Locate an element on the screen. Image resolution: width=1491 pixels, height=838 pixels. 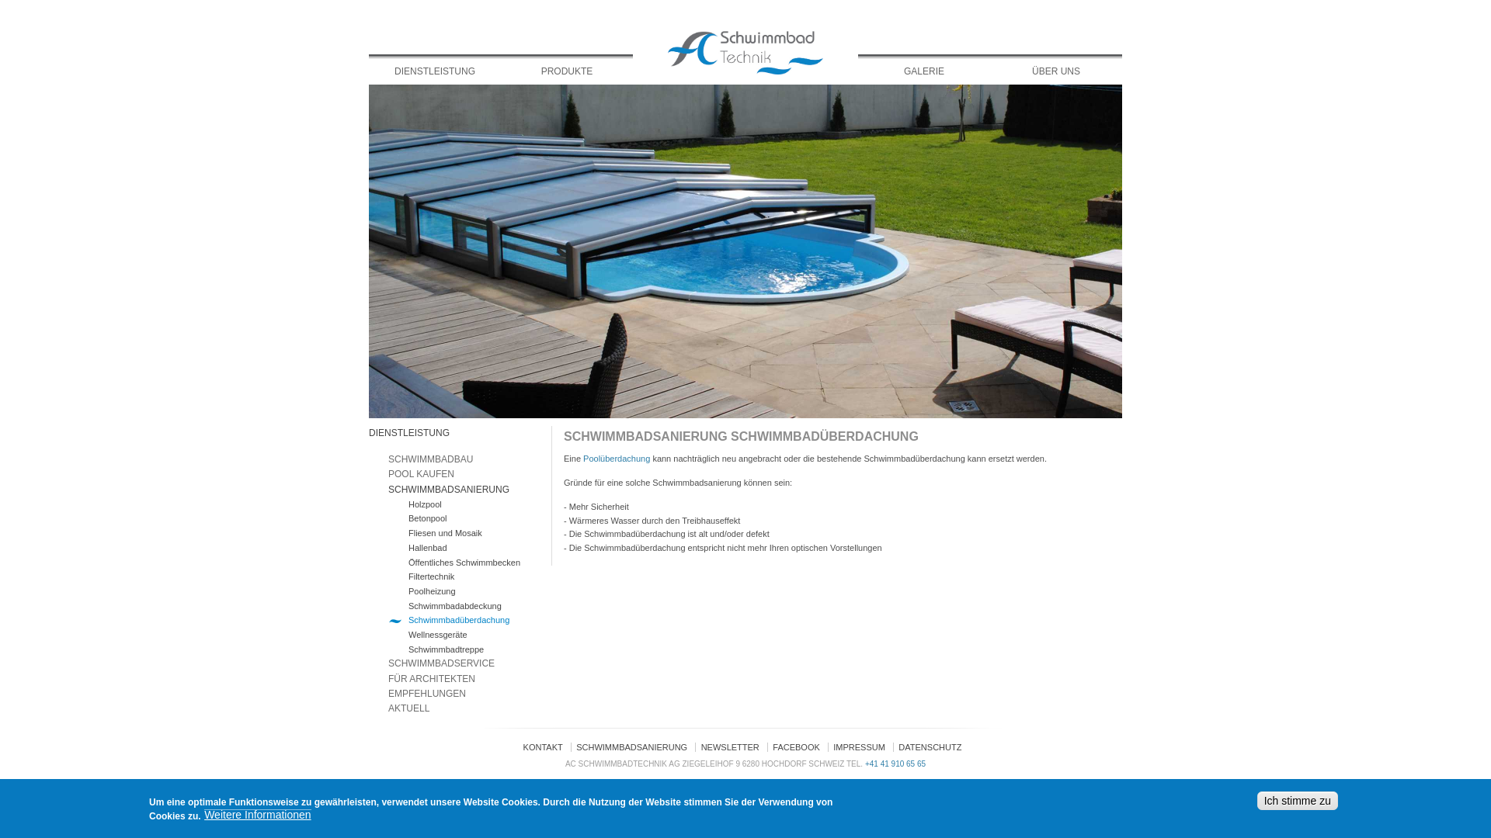
Weitere Informationen is located at coordinates (258, 815).